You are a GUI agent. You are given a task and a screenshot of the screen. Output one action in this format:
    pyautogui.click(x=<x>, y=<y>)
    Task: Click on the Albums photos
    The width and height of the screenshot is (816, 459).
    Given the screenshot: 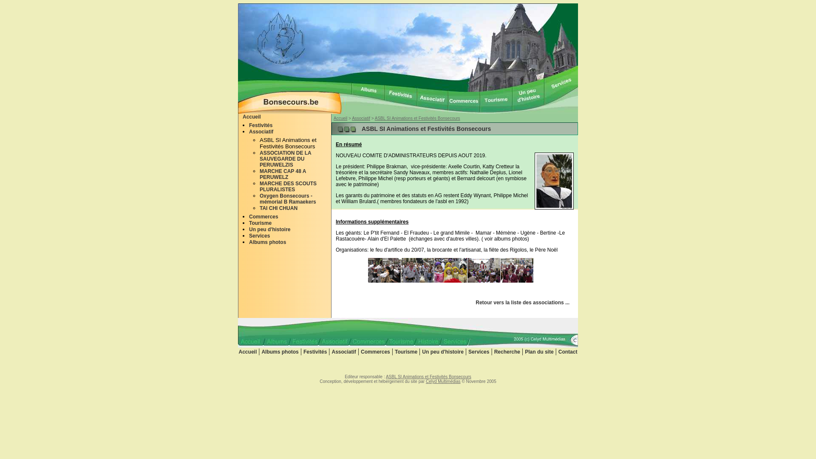 What is the action you would take?
    pyautogui.click(x=268, y=242)
    